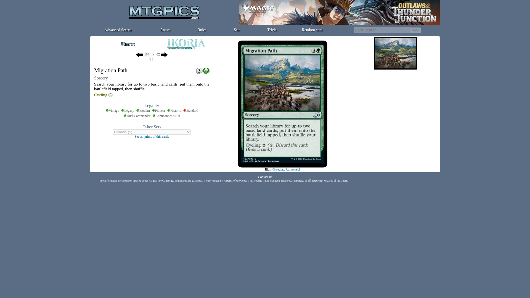 The width and height of the screenshot is (530, 298). I want to click on Grzegorz Rutkowski, so click(286, 169).